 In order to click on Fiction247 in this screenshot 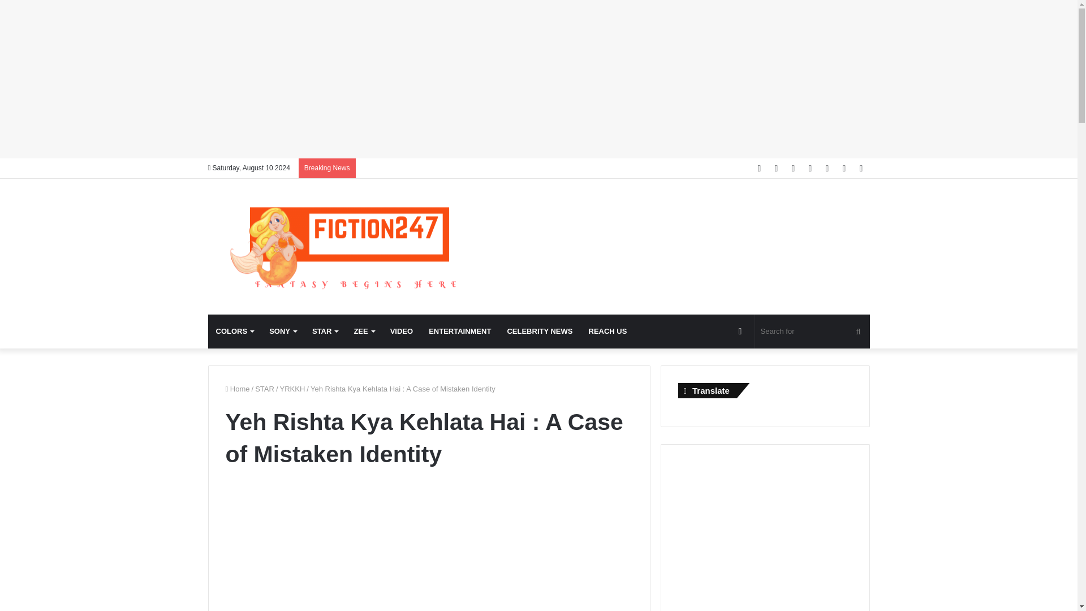, I will do `click(350, 247)`.